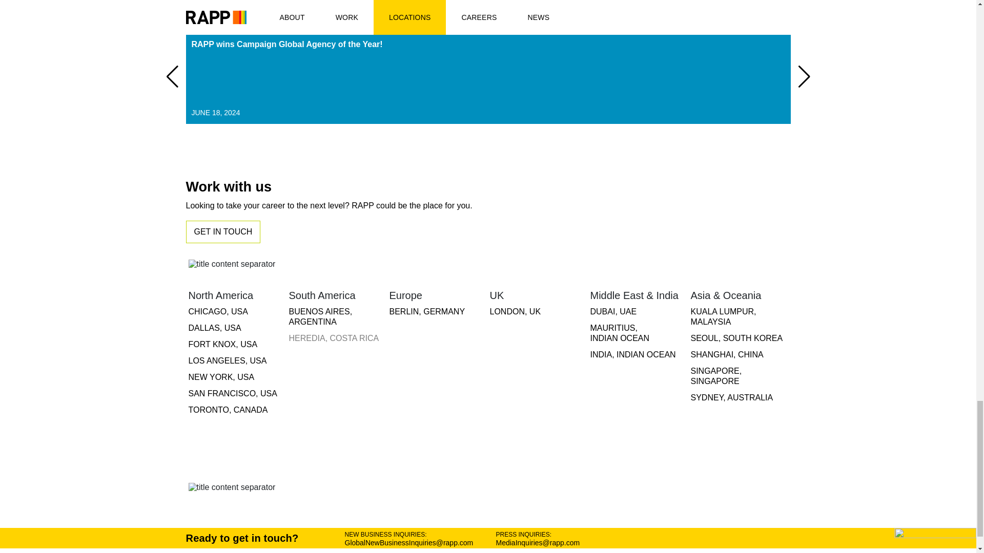 The height and width of the screenshot is (553, 984). What do you see at coordinates (738, 341) in the screenshot?
I see `DUBAI, UAE` at bounding box center [738, 341].